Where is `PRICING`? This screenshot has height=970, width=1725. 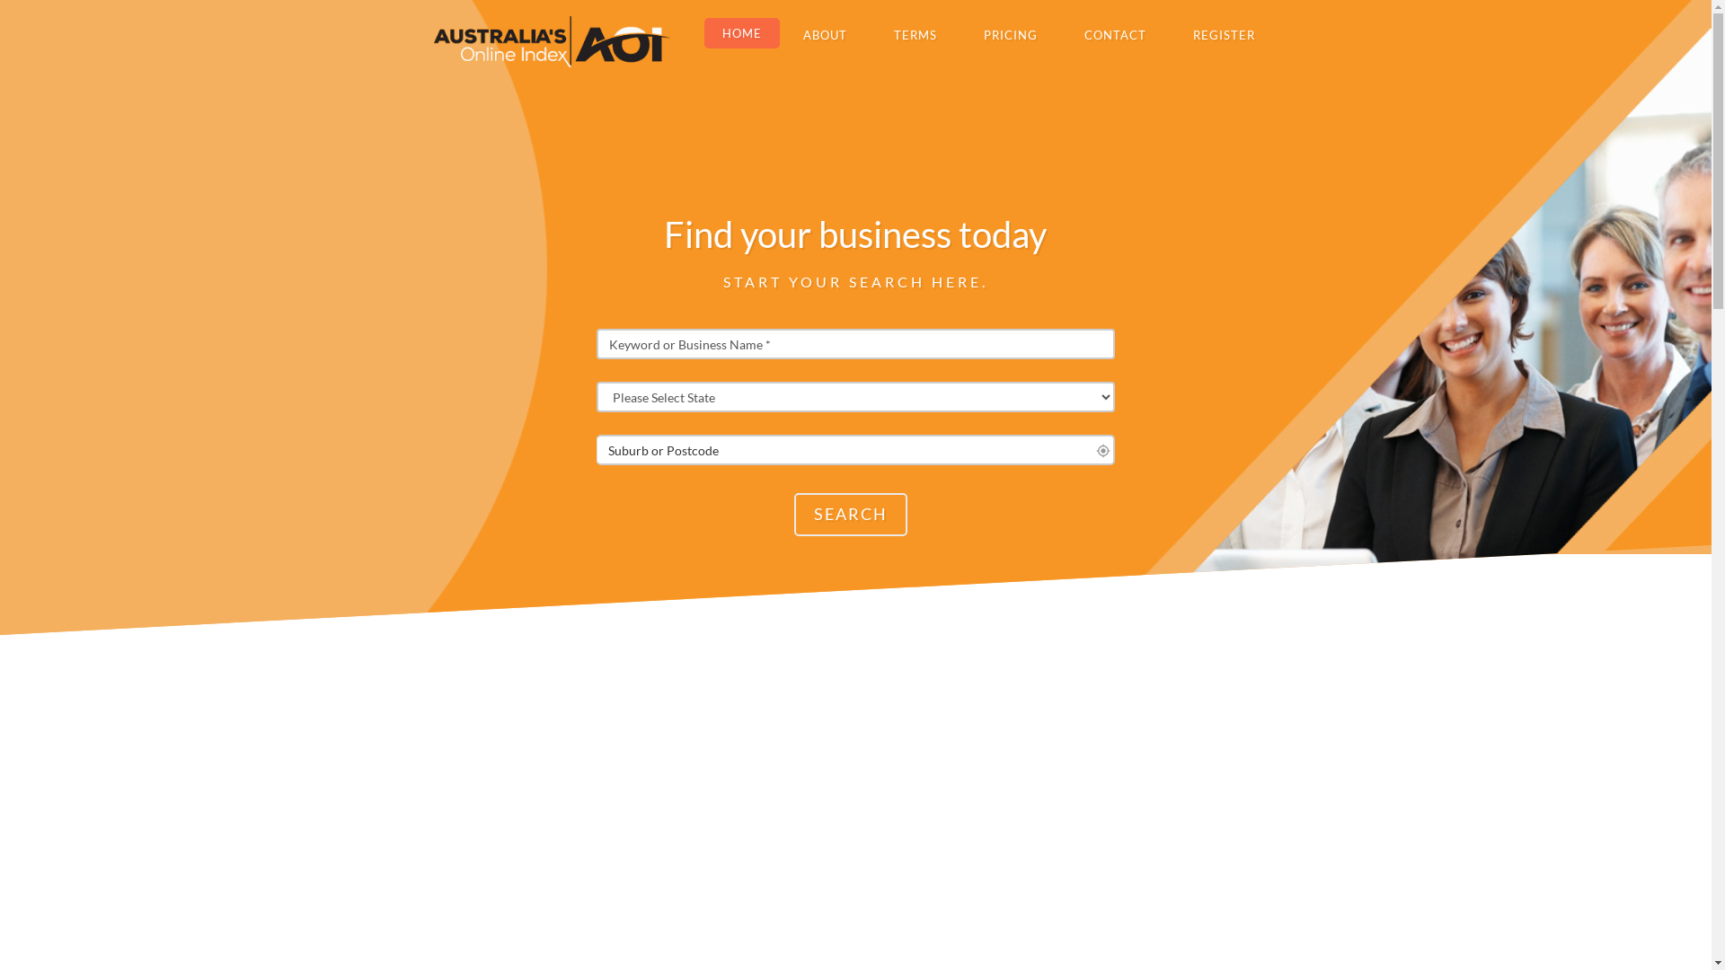
PRICING is located at coordinates (1010, 34).